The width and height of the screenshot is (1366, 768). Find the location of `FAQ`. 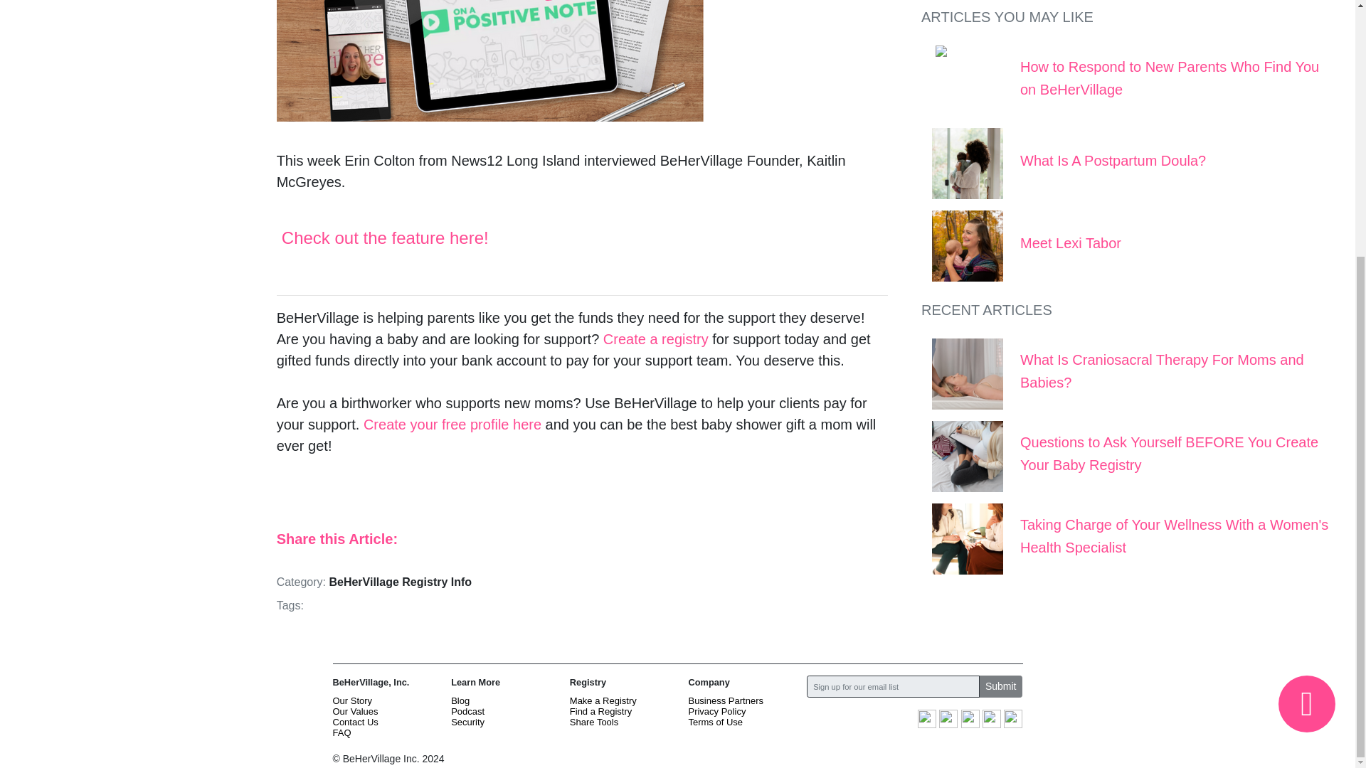

FAQ is located at coordinates (341, 732).